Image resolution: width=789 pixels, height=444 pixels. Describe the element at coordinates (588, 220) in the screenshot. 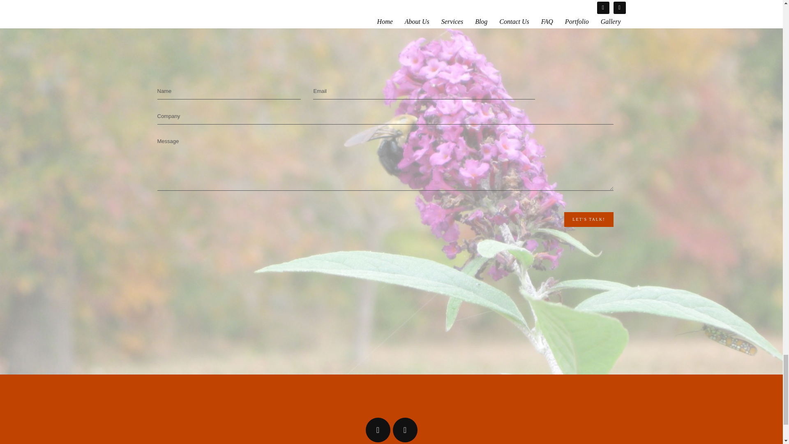

I see `LET'S TALK!` at that location.